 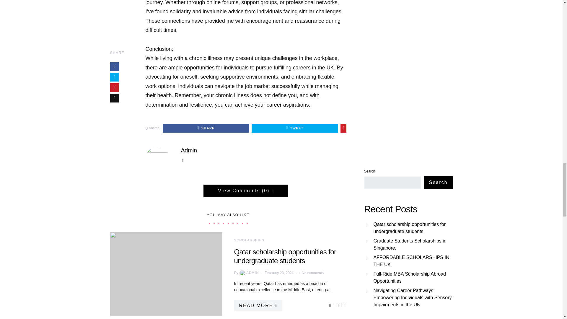 What do you see at coordinates (312, 272) in the screenshot?
I see `No comments` at bounding box center [312, 272].